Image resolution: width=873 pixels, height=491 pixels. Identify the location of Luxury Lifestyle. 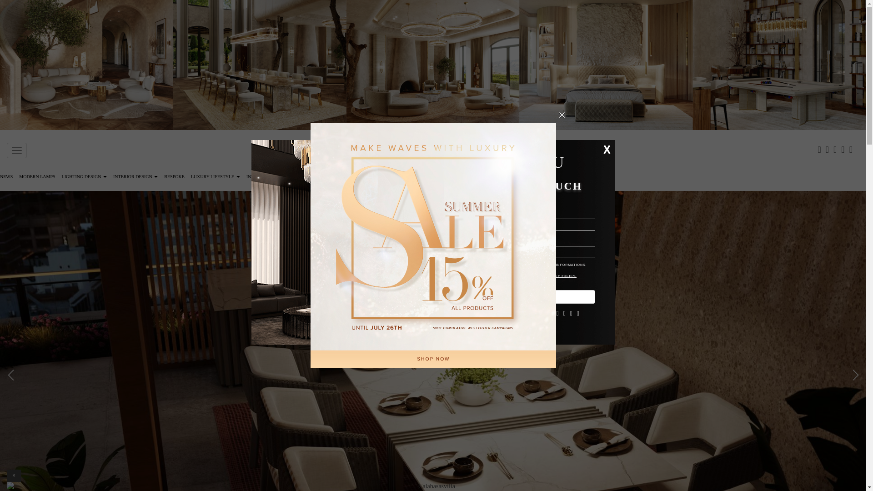
(216, 178).